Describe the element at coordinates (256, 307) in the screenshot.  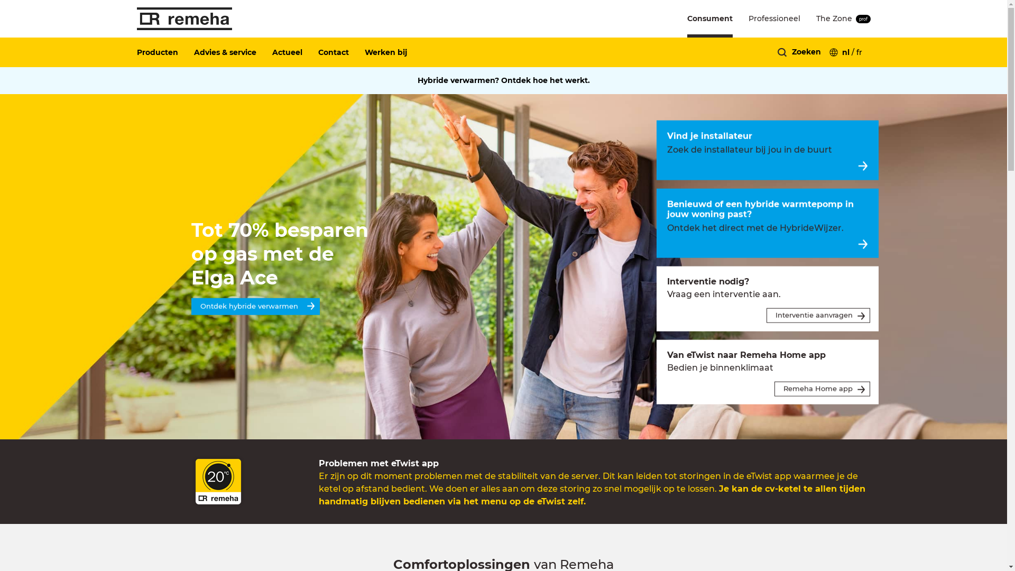
I see `Ontdek hybride verwarmen` at that location.